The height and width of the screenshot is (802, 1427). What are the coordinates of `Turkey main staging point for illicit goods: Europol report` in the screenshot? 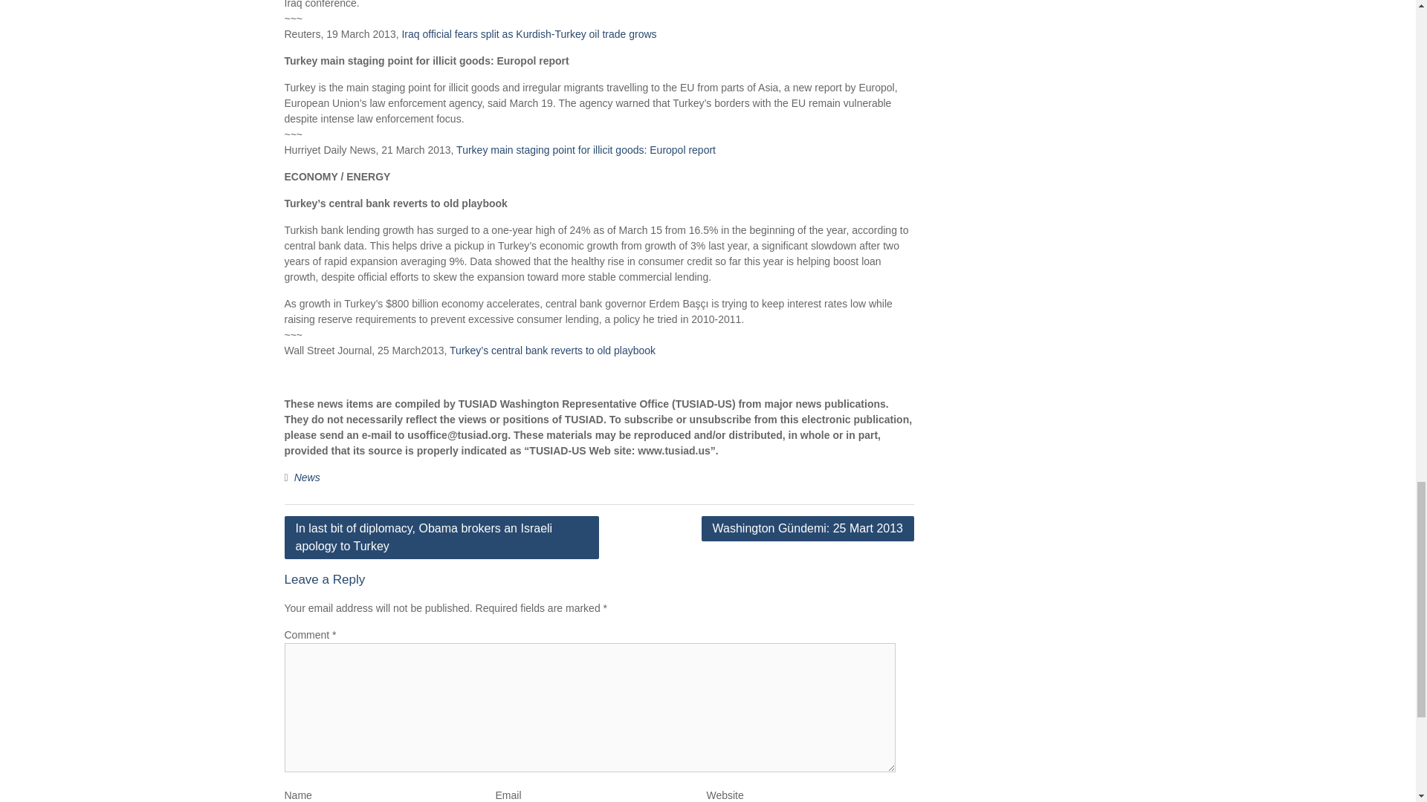 It's located at (586, 150).